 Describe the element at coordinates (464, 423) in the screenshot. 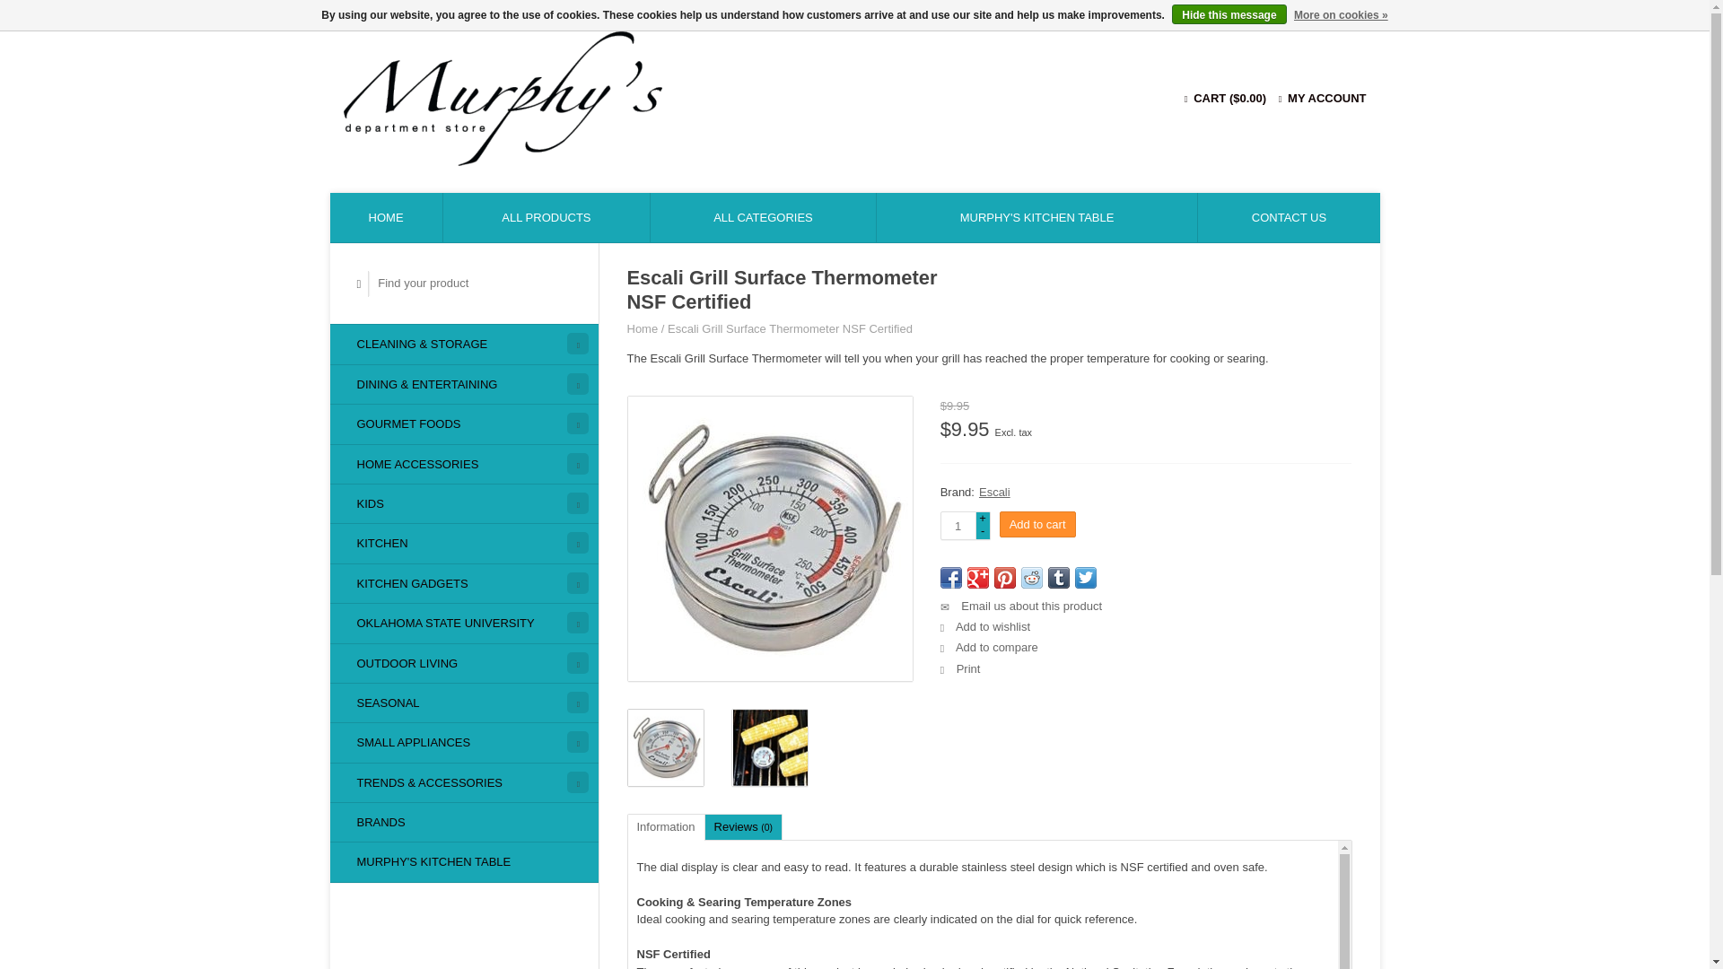

I see `GOURMET FOODS` at that location.